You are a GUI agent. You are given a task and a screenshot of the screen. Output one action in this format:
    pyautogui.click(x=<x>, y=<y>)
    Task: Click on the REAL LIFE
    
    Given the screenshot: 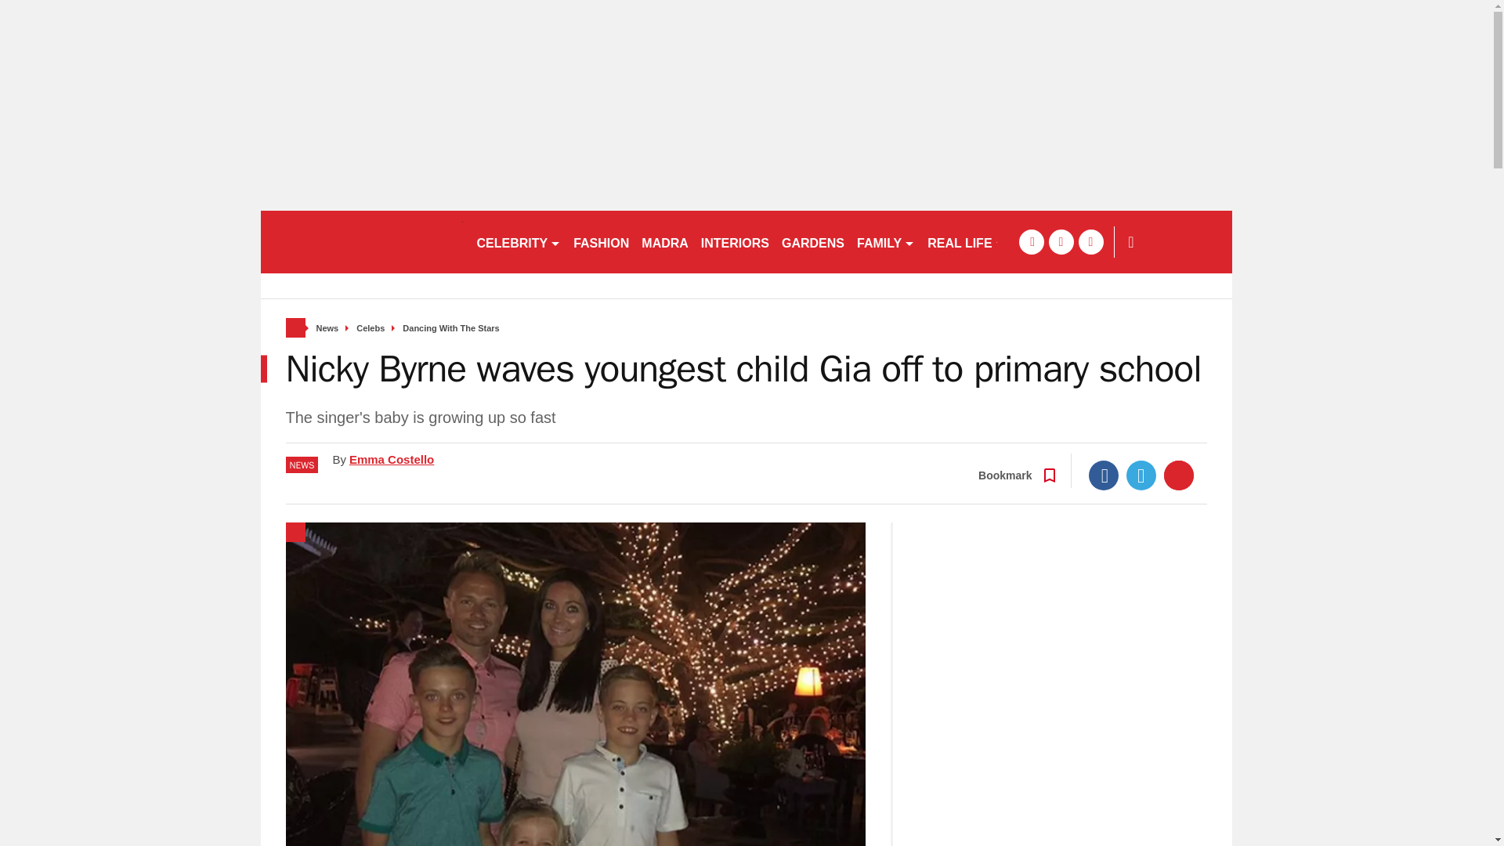 What is the action you would take?
    pyautogui.click(x=965, y=241)
    